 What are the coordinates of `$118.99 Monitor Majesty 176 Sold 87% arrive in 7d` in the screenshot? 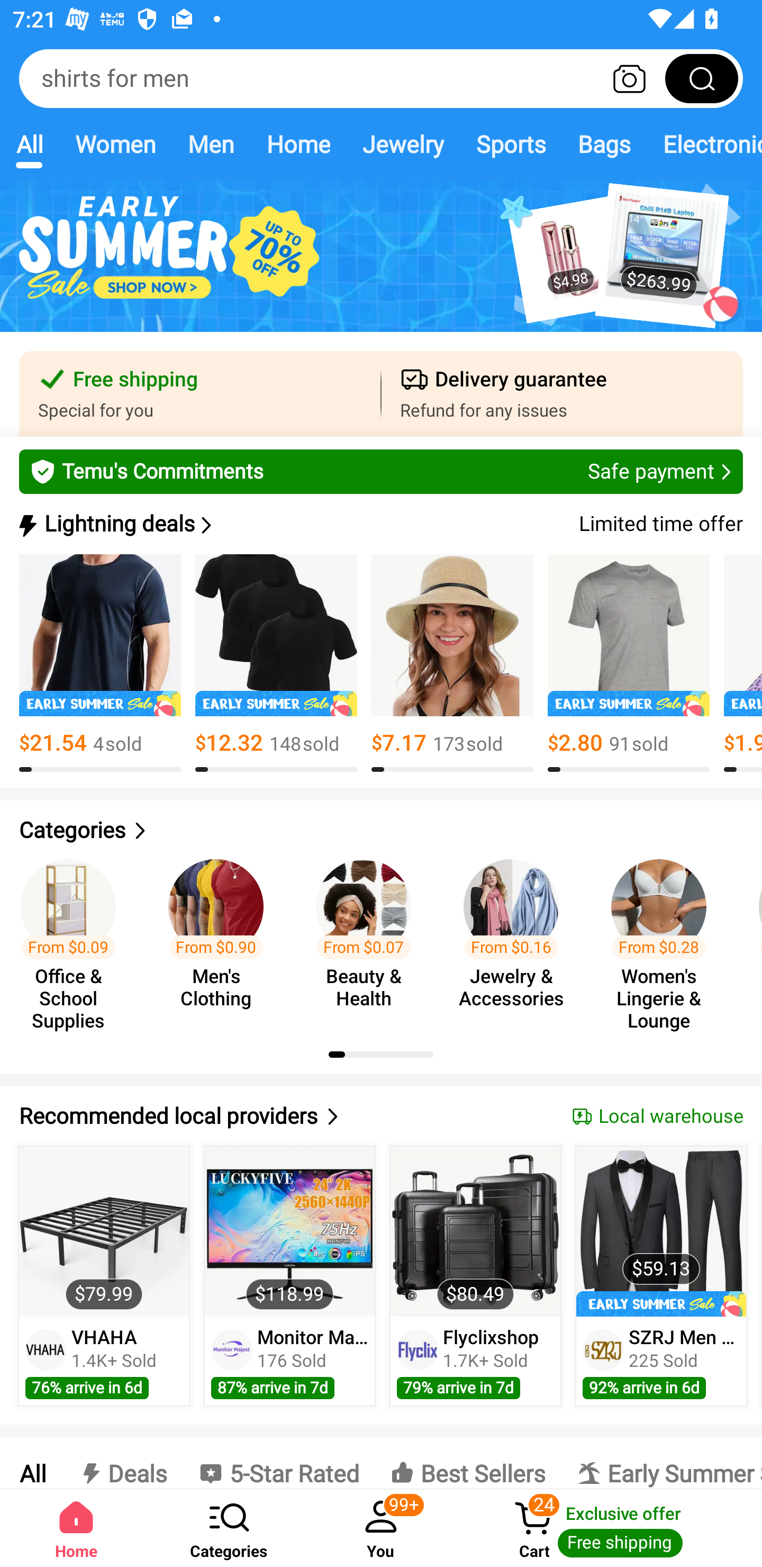 It's located at (289, 1276).